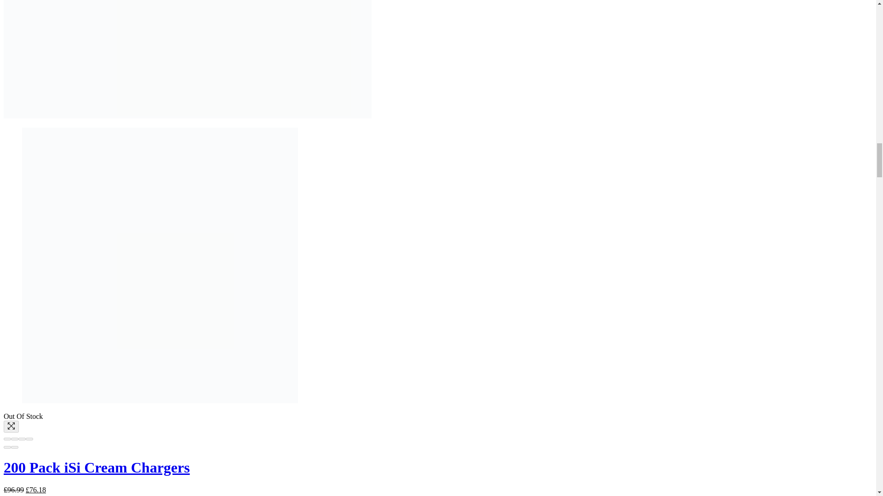 This screenshot has height=496, width=883. I want to click on Toggle fullscreen, so click(22, 439).